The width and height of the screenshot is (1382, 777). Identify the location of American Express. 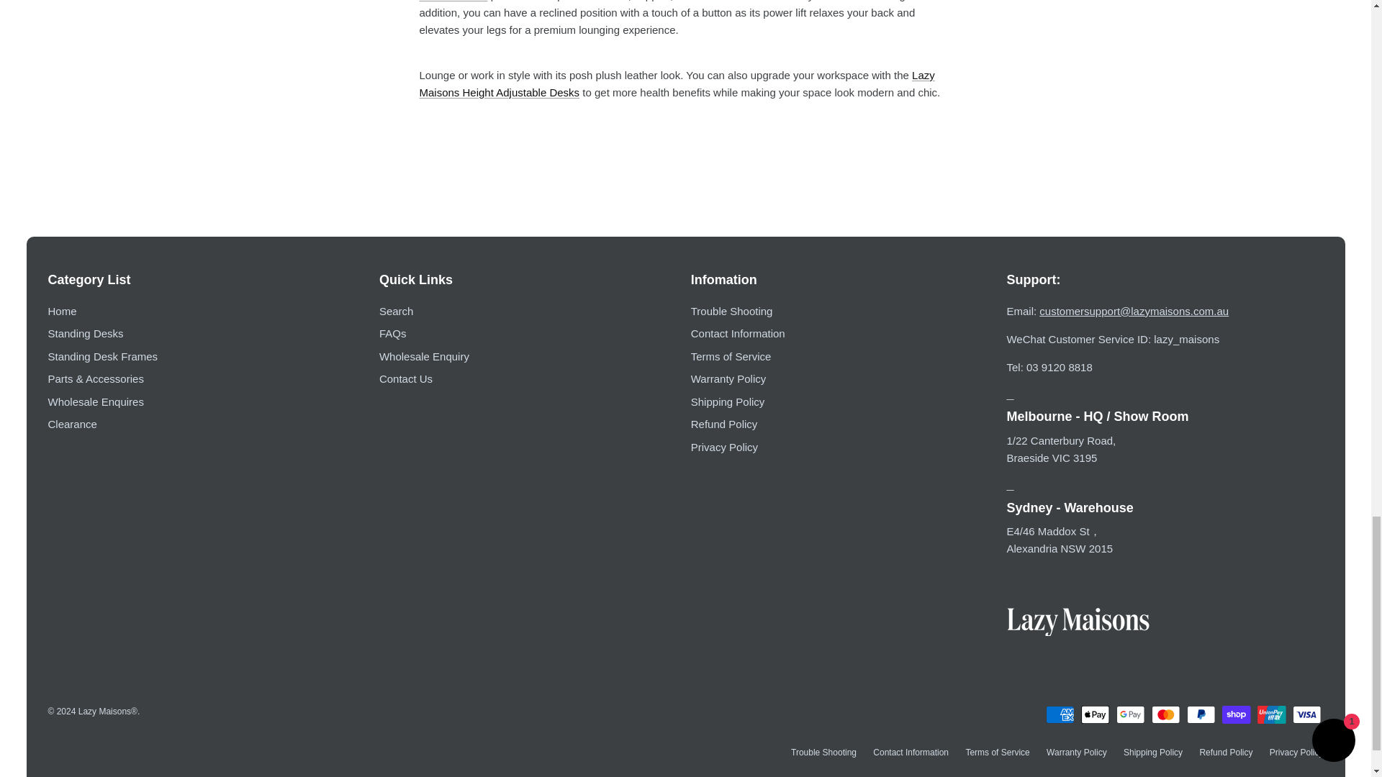
(1060, 714).